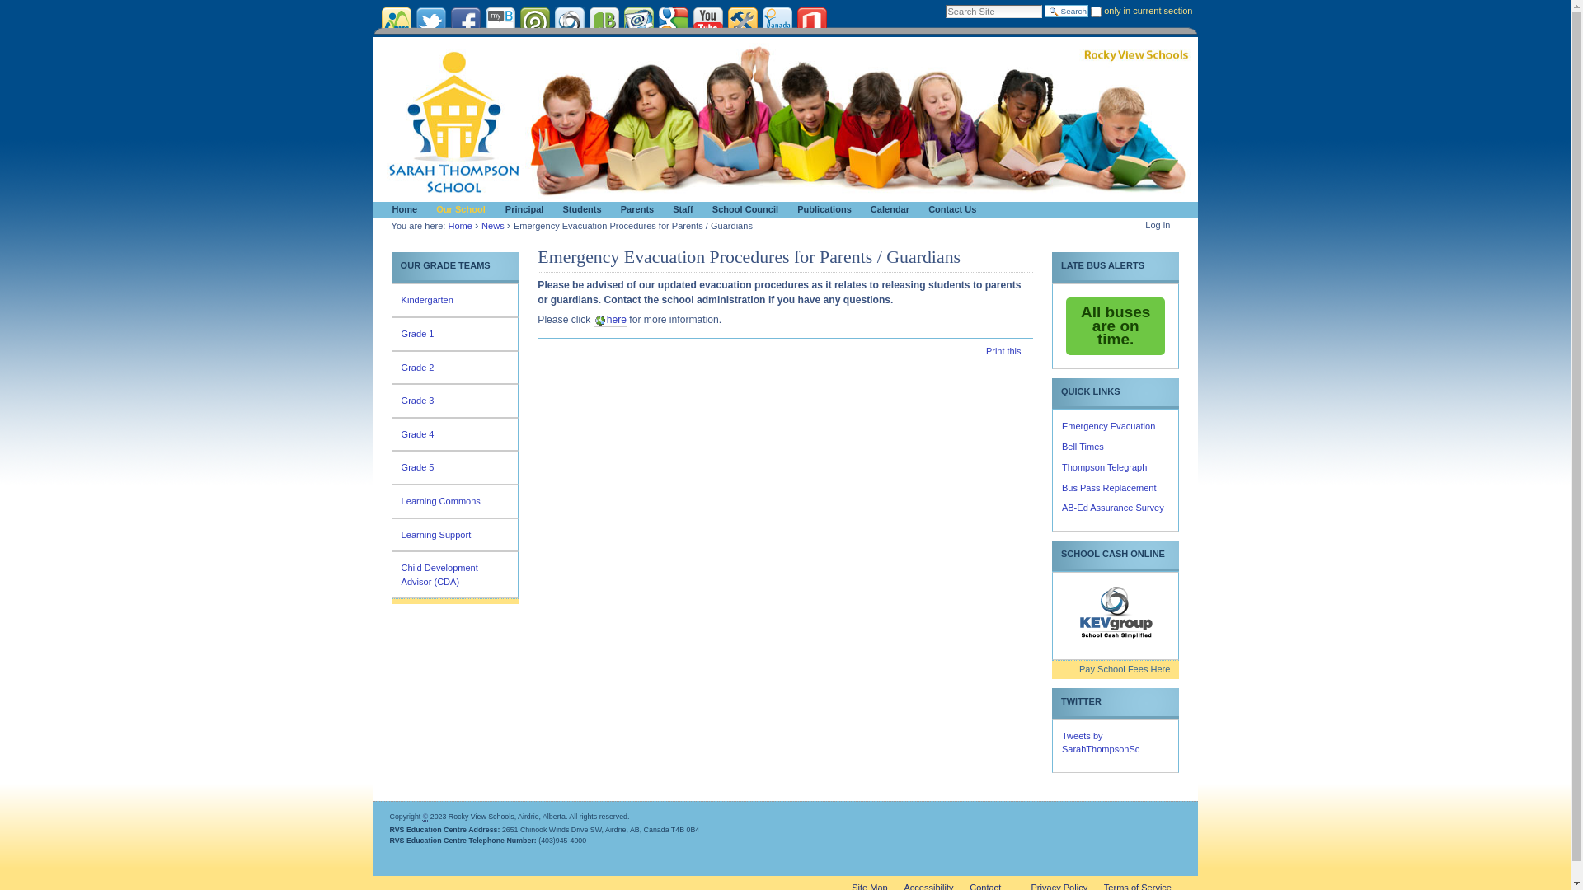 This screenshot has height=890, width=1583. Describe the element at coordinates (569, 21) in the screenshot. I see `School Cash Net` at that location.